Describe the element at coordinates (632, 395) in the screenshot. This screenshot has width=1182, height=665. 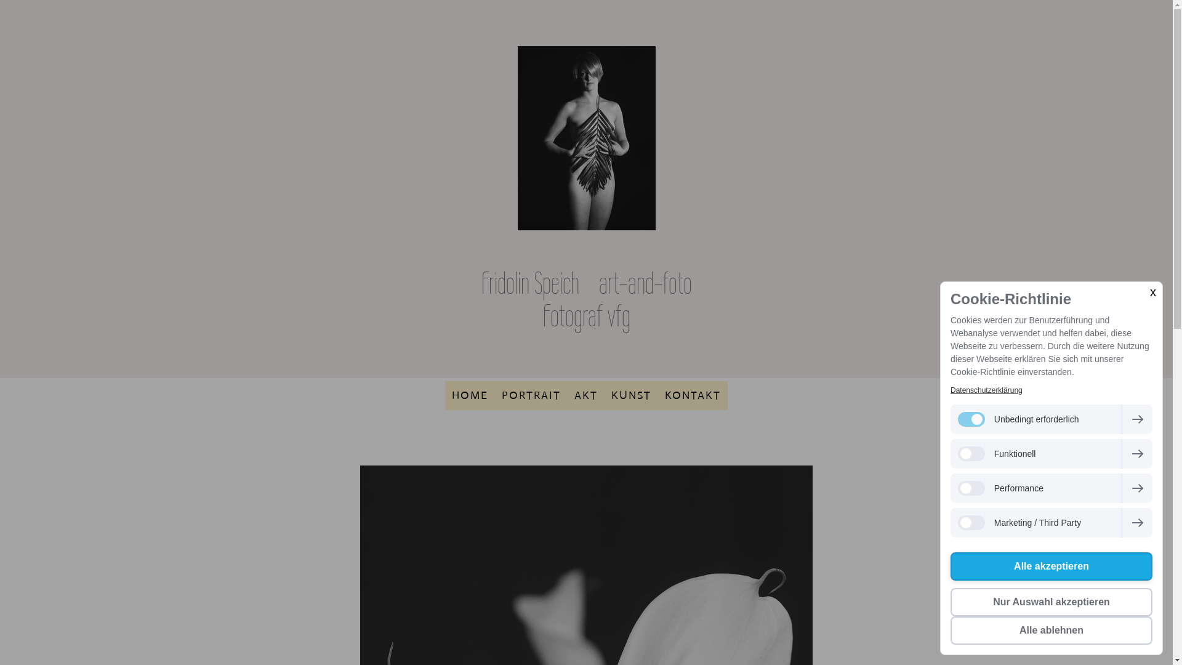
I see `KUNST` at that location.